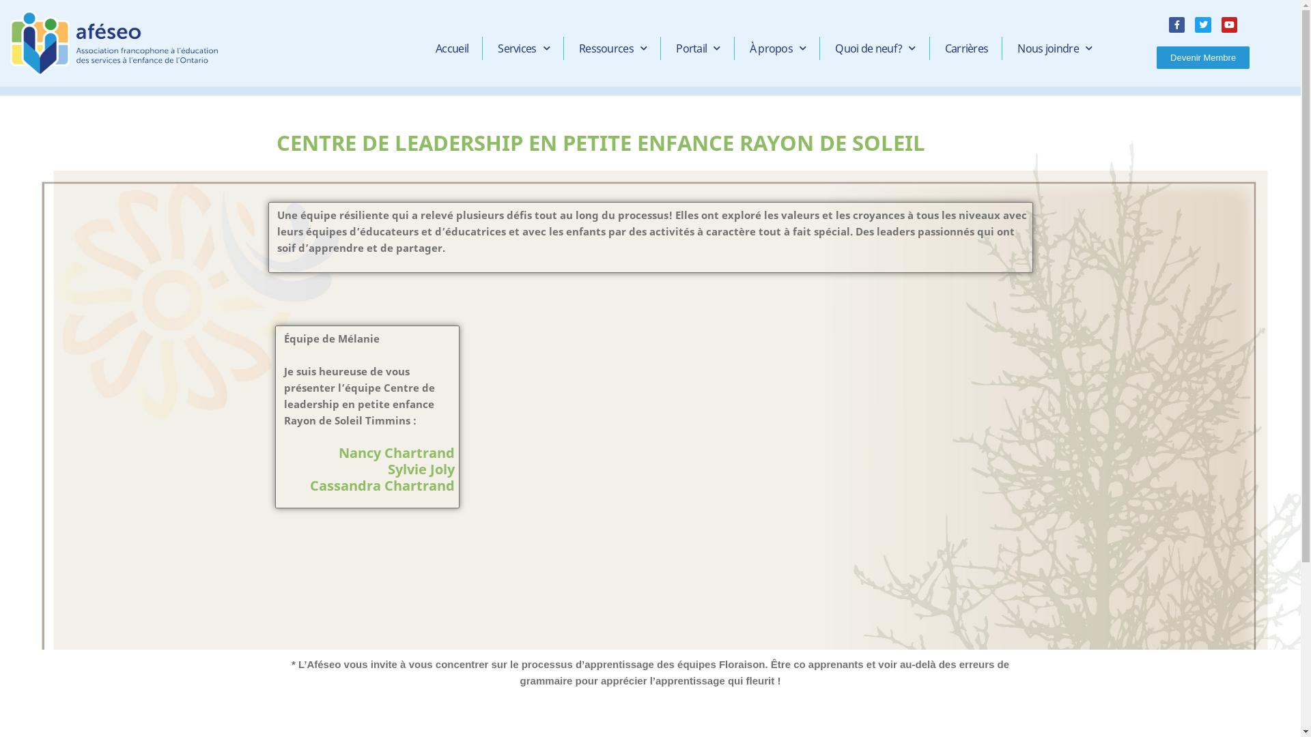 Image resolution: width=1311 pixels, height=737 pixels. I want to click on Youtube, so click(1229, 25).